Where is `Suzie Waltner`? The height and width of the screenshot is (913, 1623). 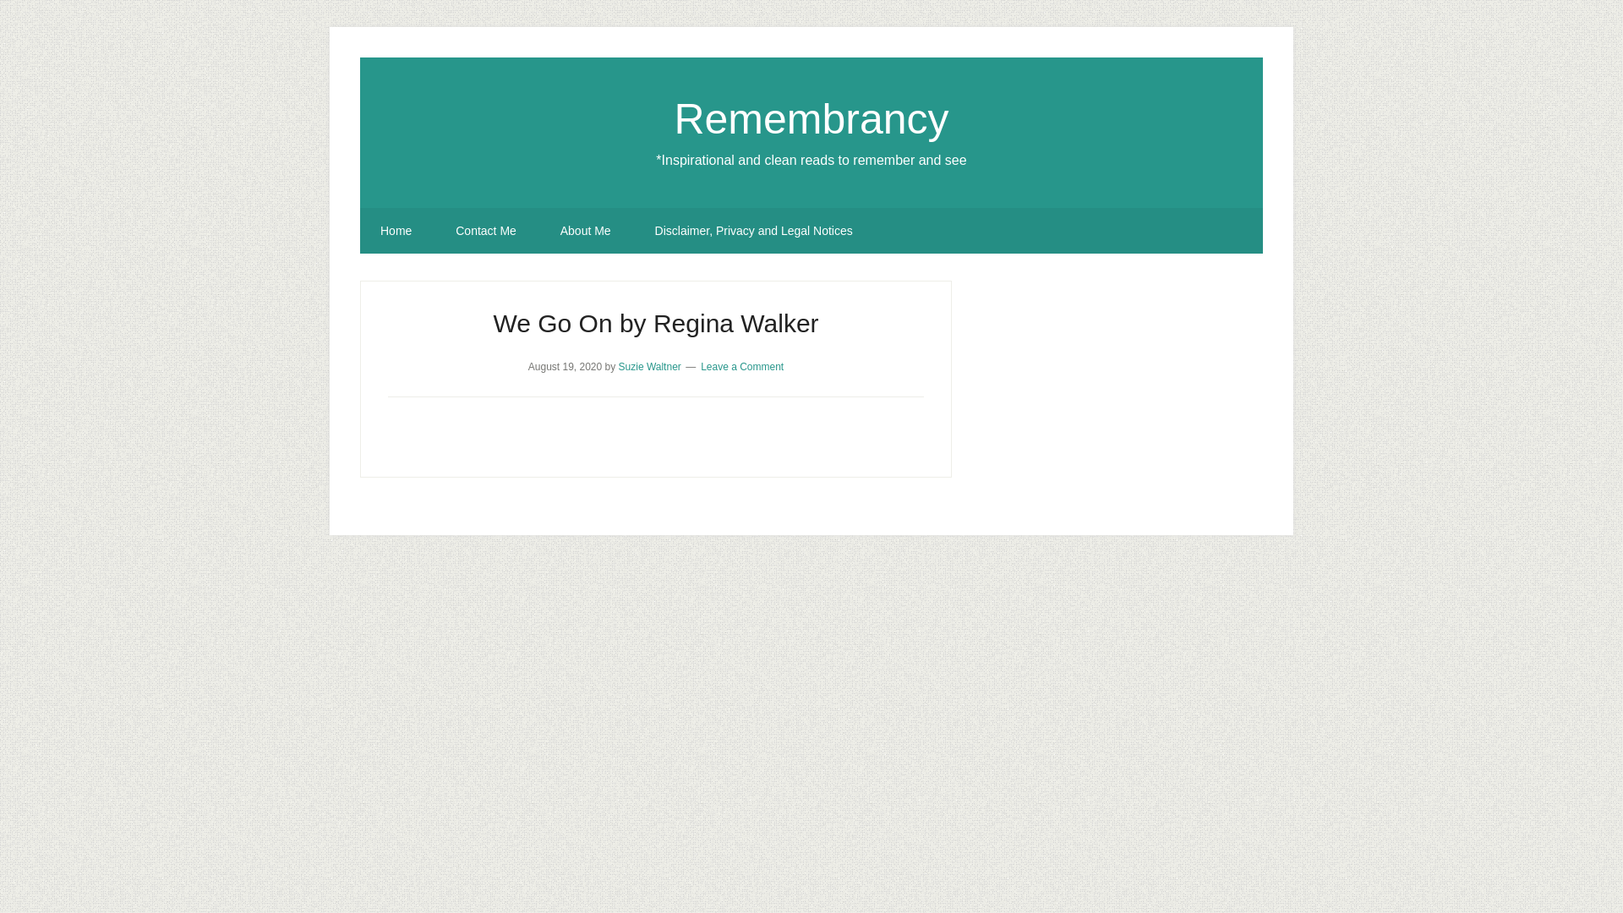 Suzie Waltner is located at coordinates (649, 366).